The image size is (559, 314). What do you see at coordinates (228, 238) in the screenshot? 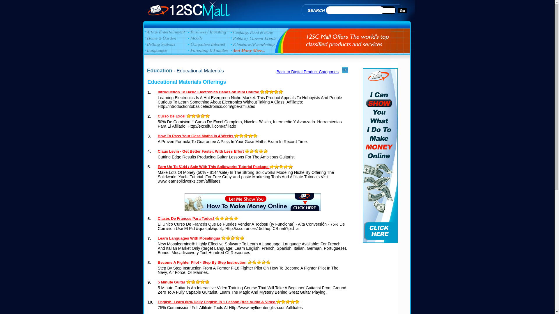
I see `recommended` at bounding box center [228, 238].